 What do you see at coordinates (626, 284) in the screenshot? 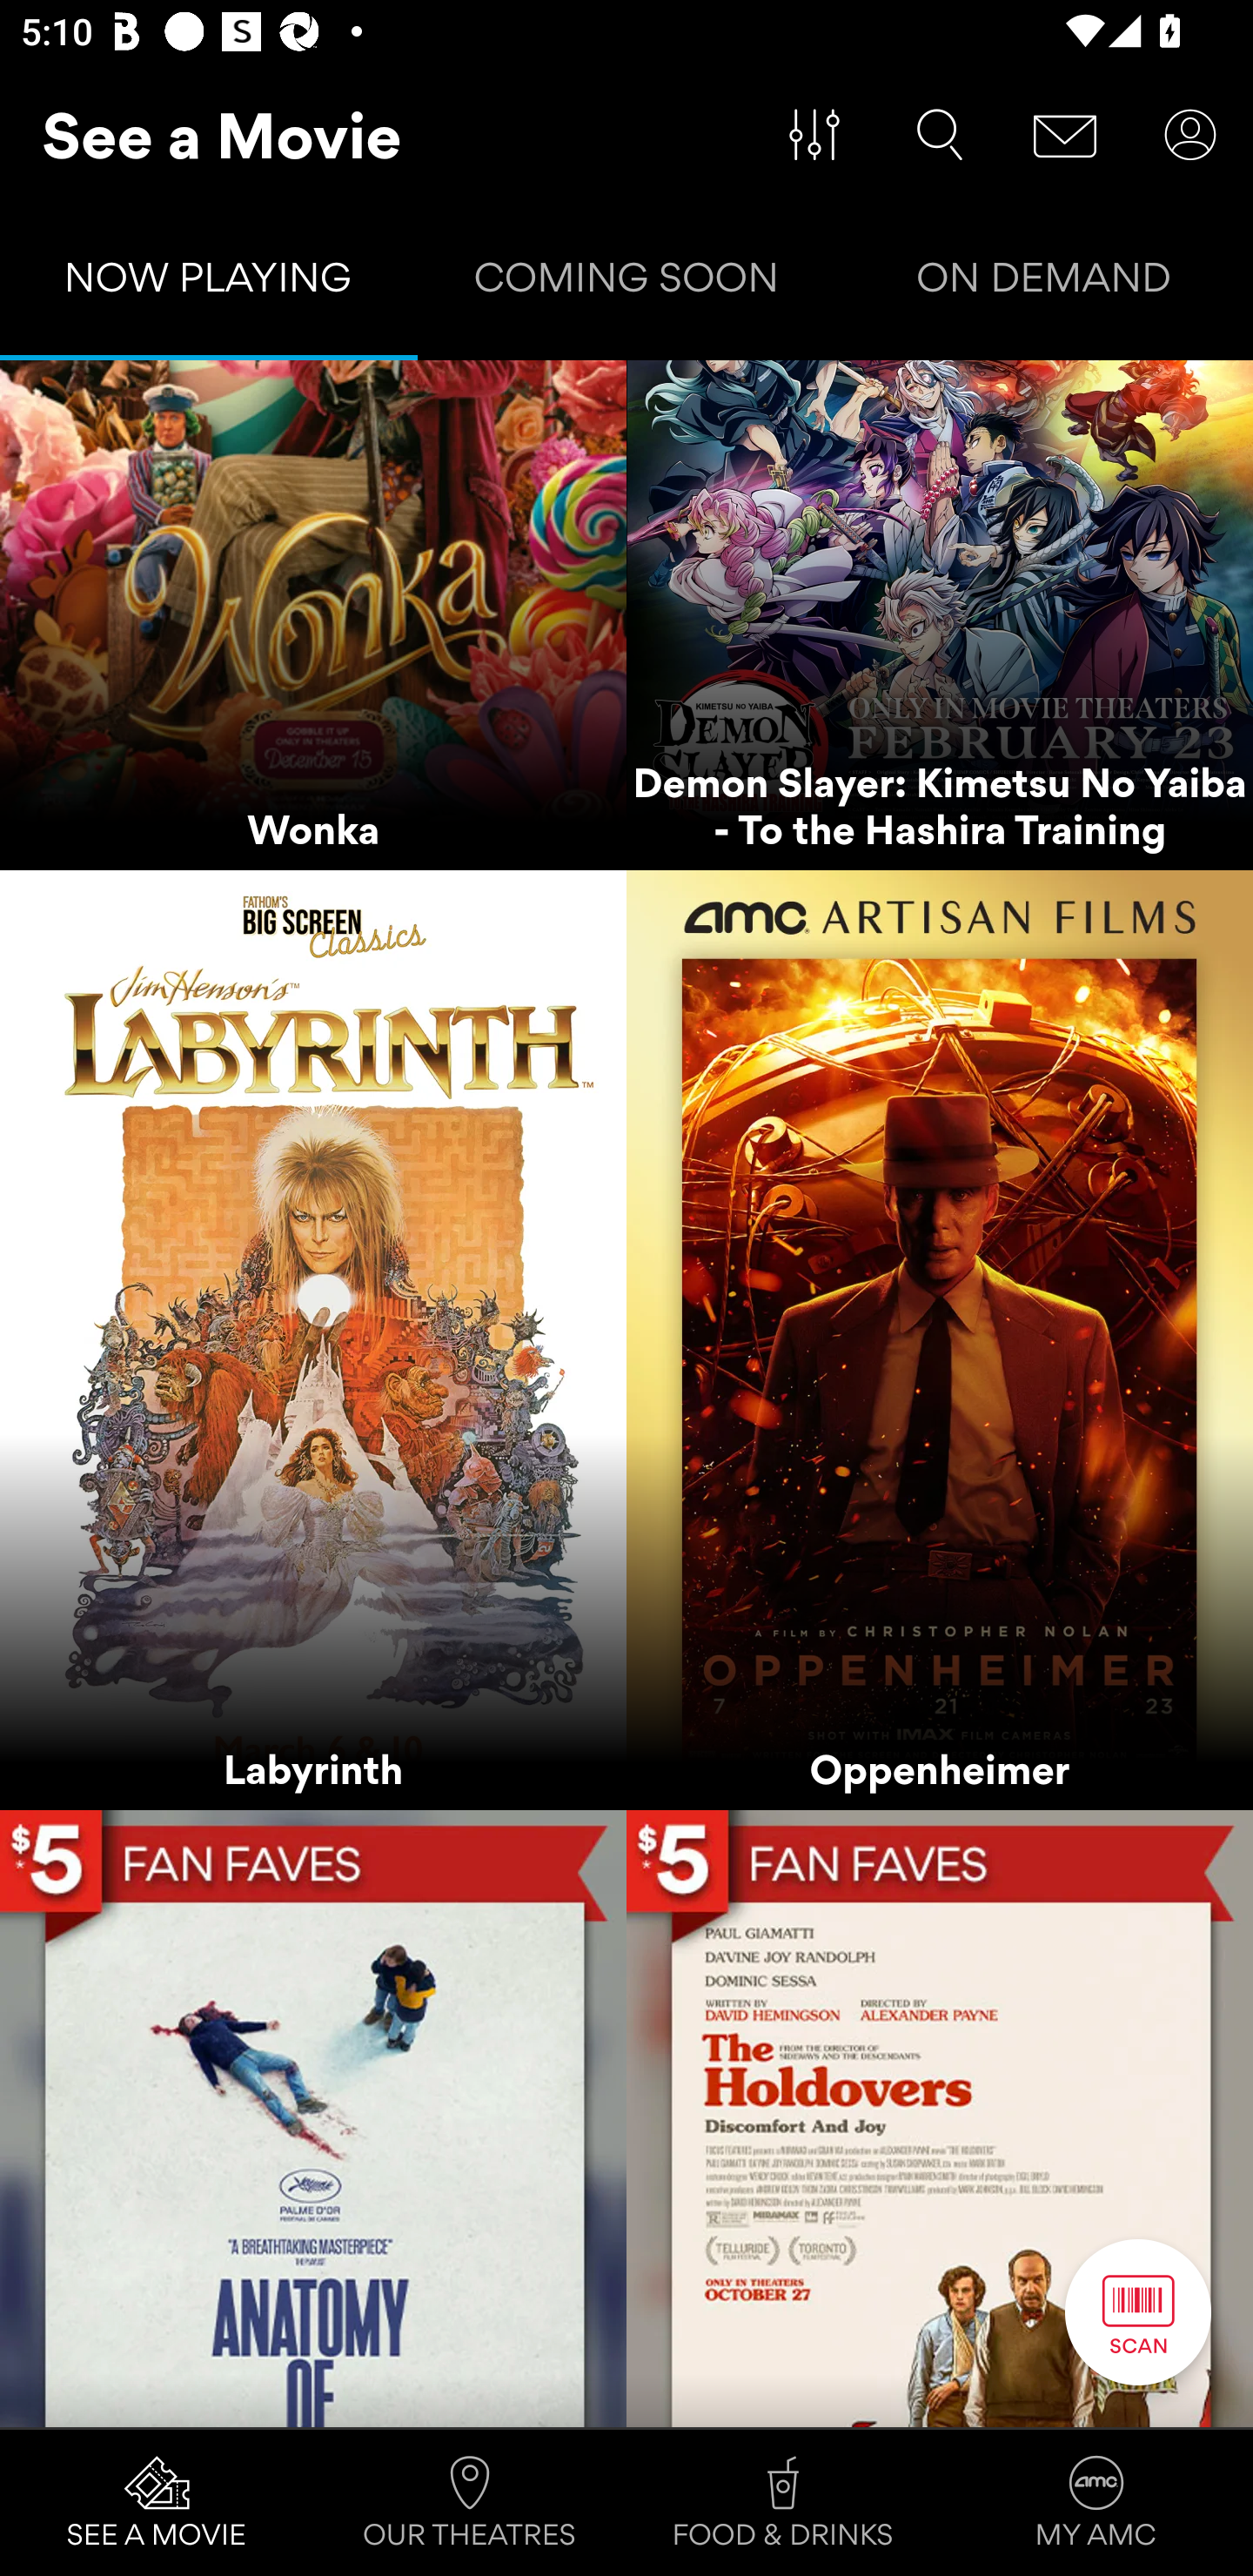
I see `COMING SOON
Tab 2 of 3` at bounding box center [626, 284].